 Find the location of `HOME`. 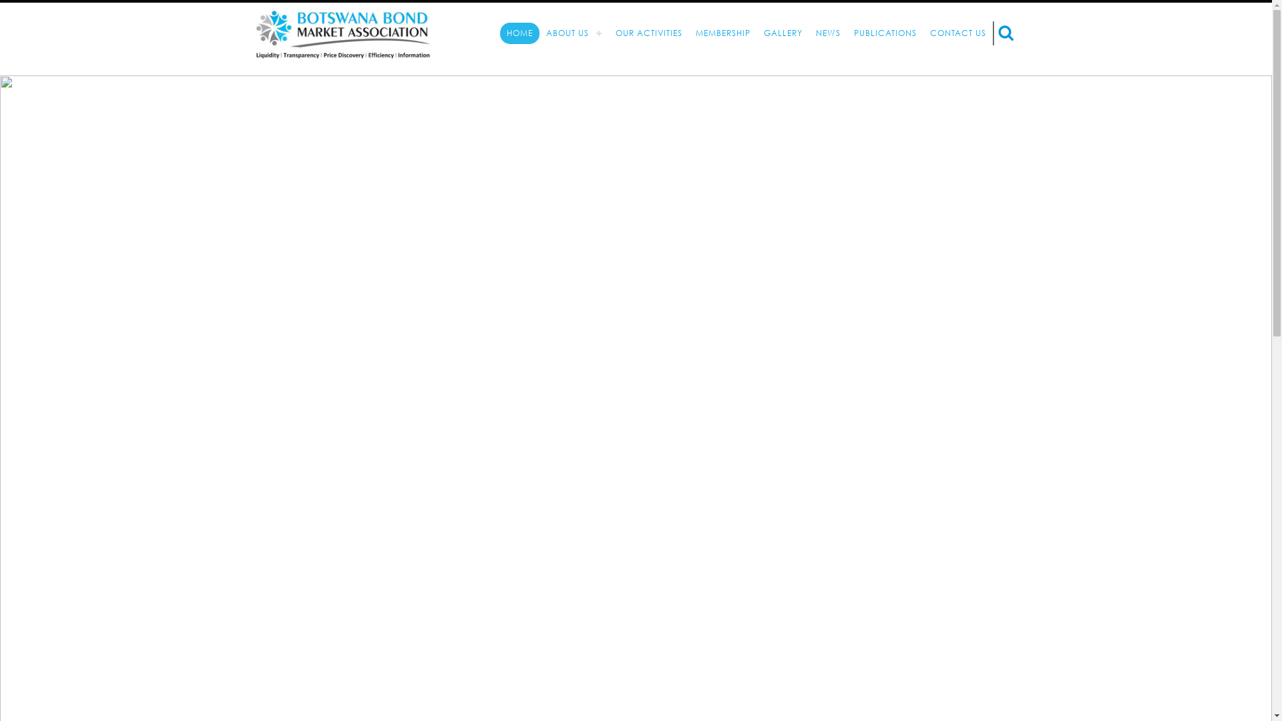

HOME is located at coordinates (519, 33).